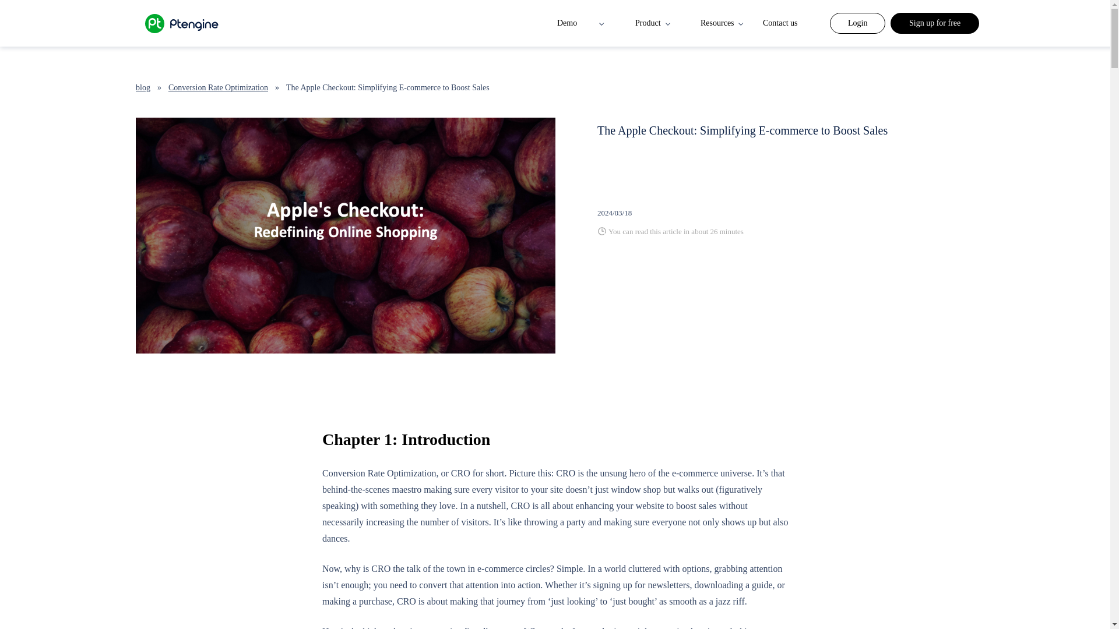 Image resolution: width=1119 pixels, height=629 pixels. I want to click on Conversion Rate Optimization, so click(217, 87).